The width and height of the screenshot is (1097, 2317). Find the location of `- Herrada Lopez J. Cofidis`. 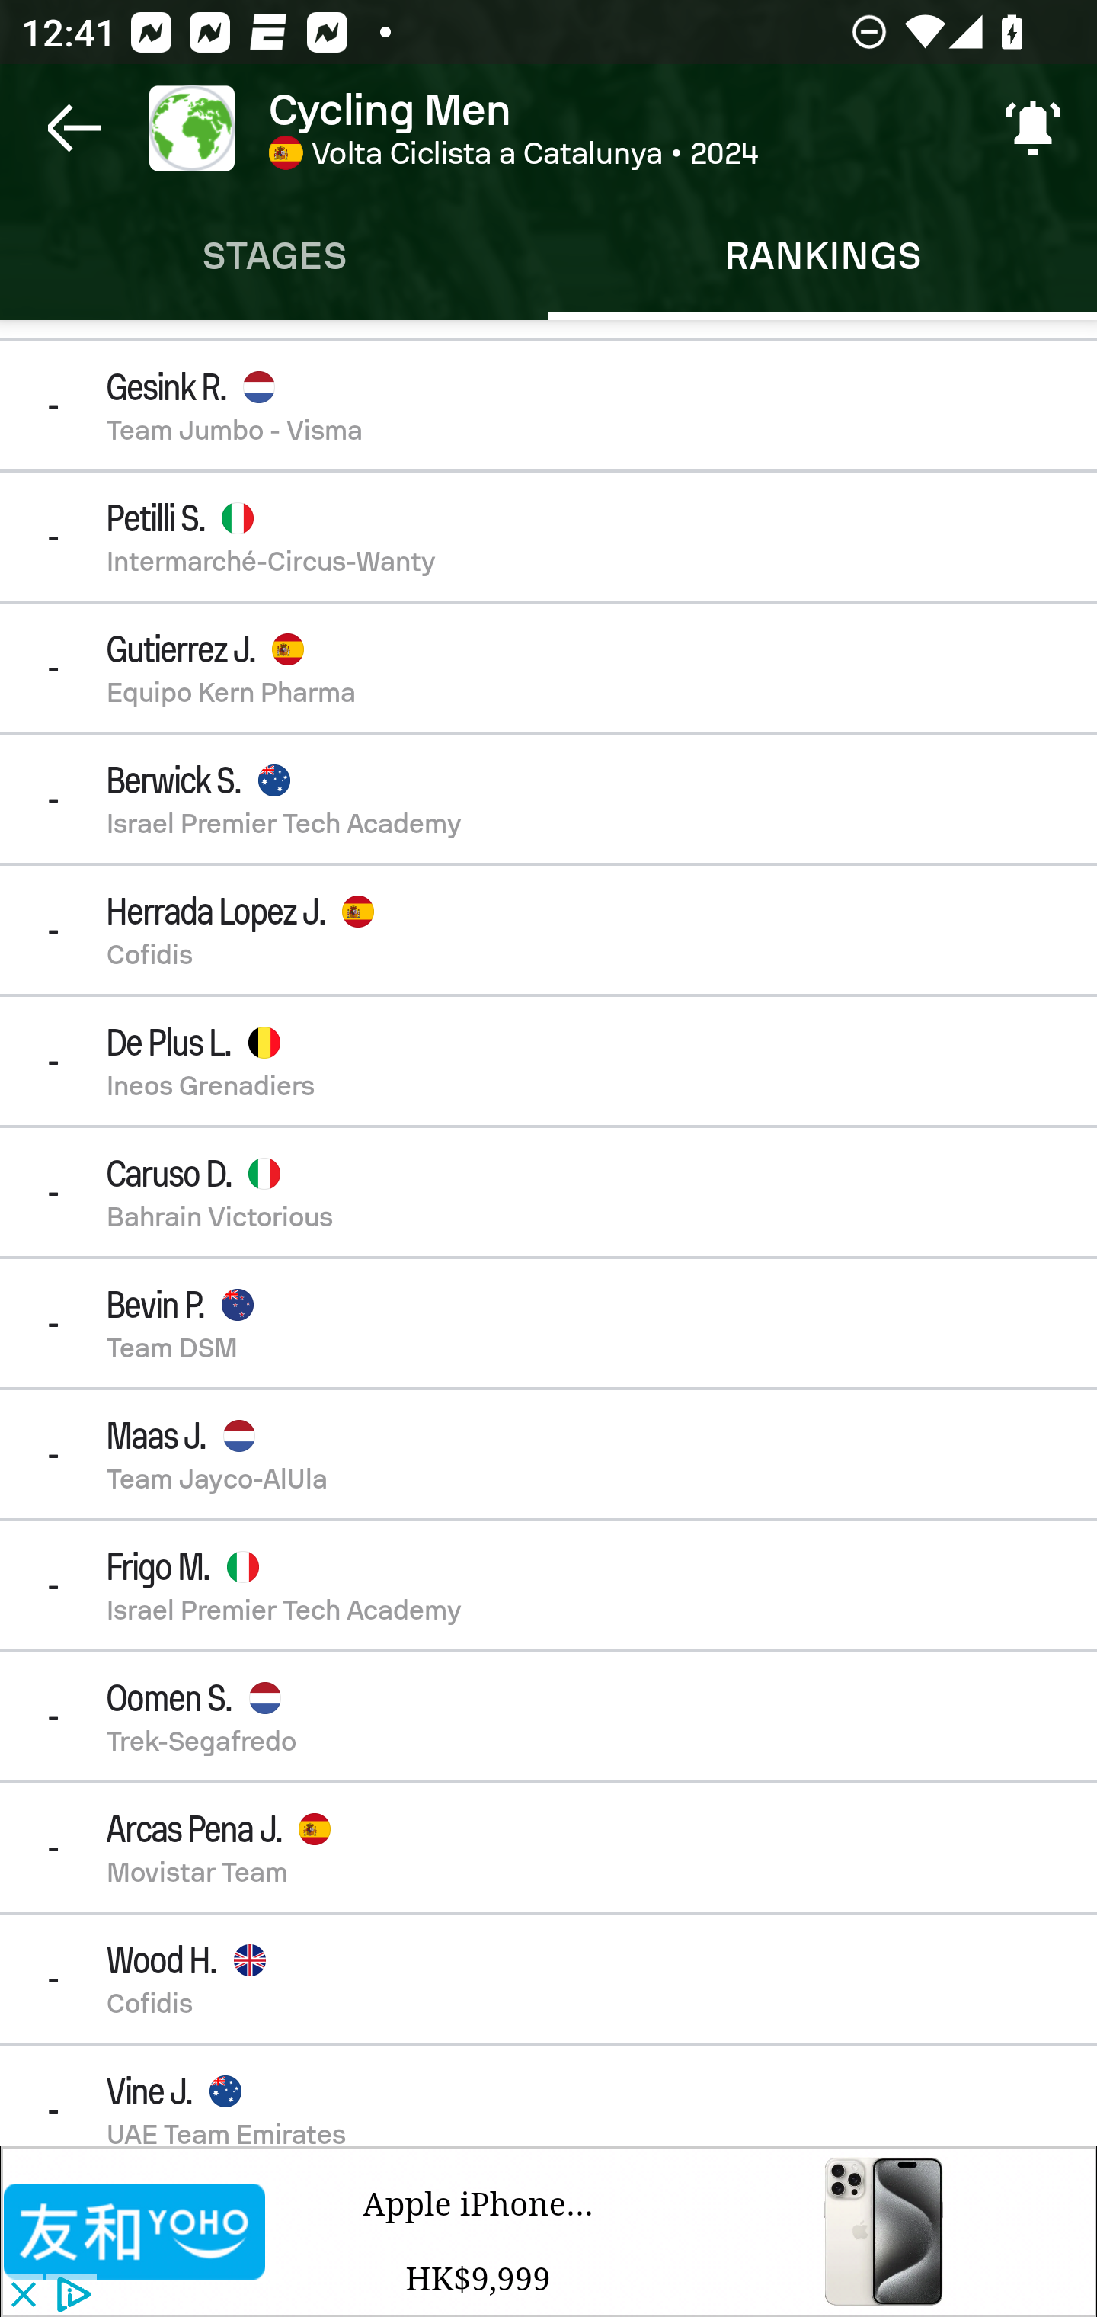

- Herrada Lopez J. Cofidis is located at coordinates (548, 930).